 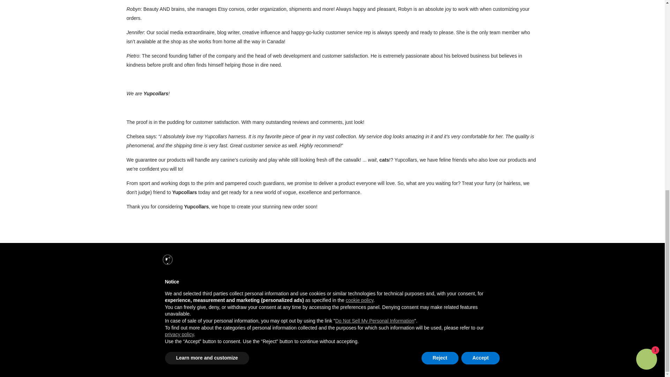 I want to click on Maestro, so click(x=248, y=300).